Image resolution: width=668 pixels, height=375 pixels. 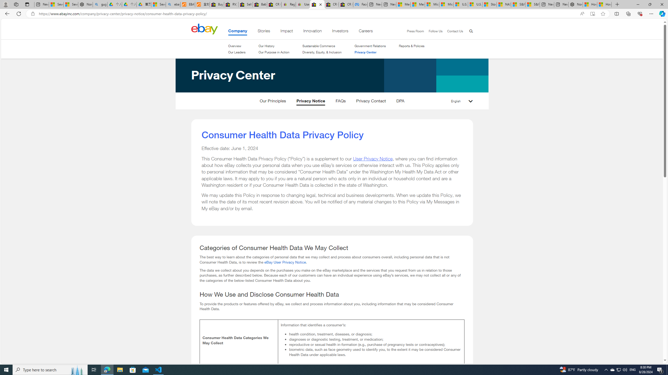 I want to click on Buy Auto Parts & Accessories | eBay, so click(x=217, y=4).